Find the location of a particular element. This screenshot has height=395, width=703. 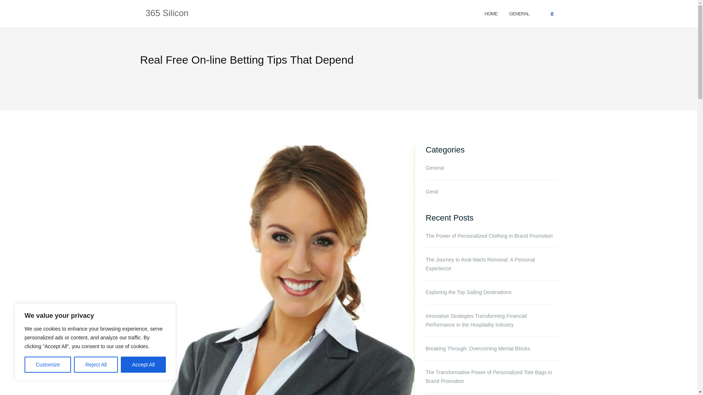

GENERAL is located at coordinates (519, 13).